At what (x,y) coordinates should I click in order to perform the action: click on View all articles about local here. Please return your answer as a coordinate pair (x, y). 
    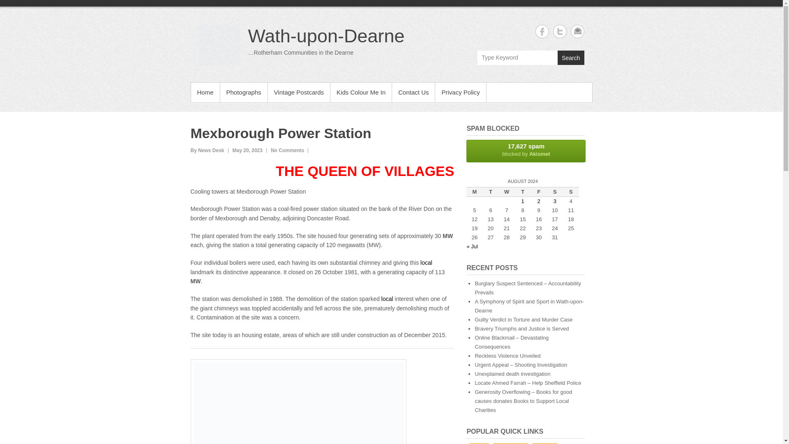
    Looking at the image, I should click on (387, 299).